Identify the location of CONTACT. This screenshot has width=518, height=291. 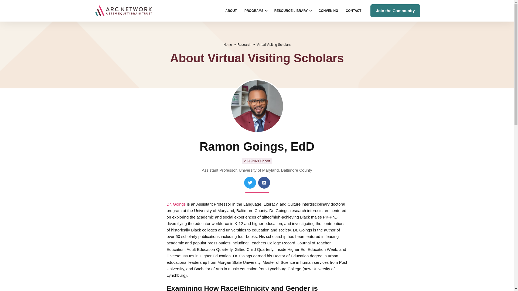
(353, 11).